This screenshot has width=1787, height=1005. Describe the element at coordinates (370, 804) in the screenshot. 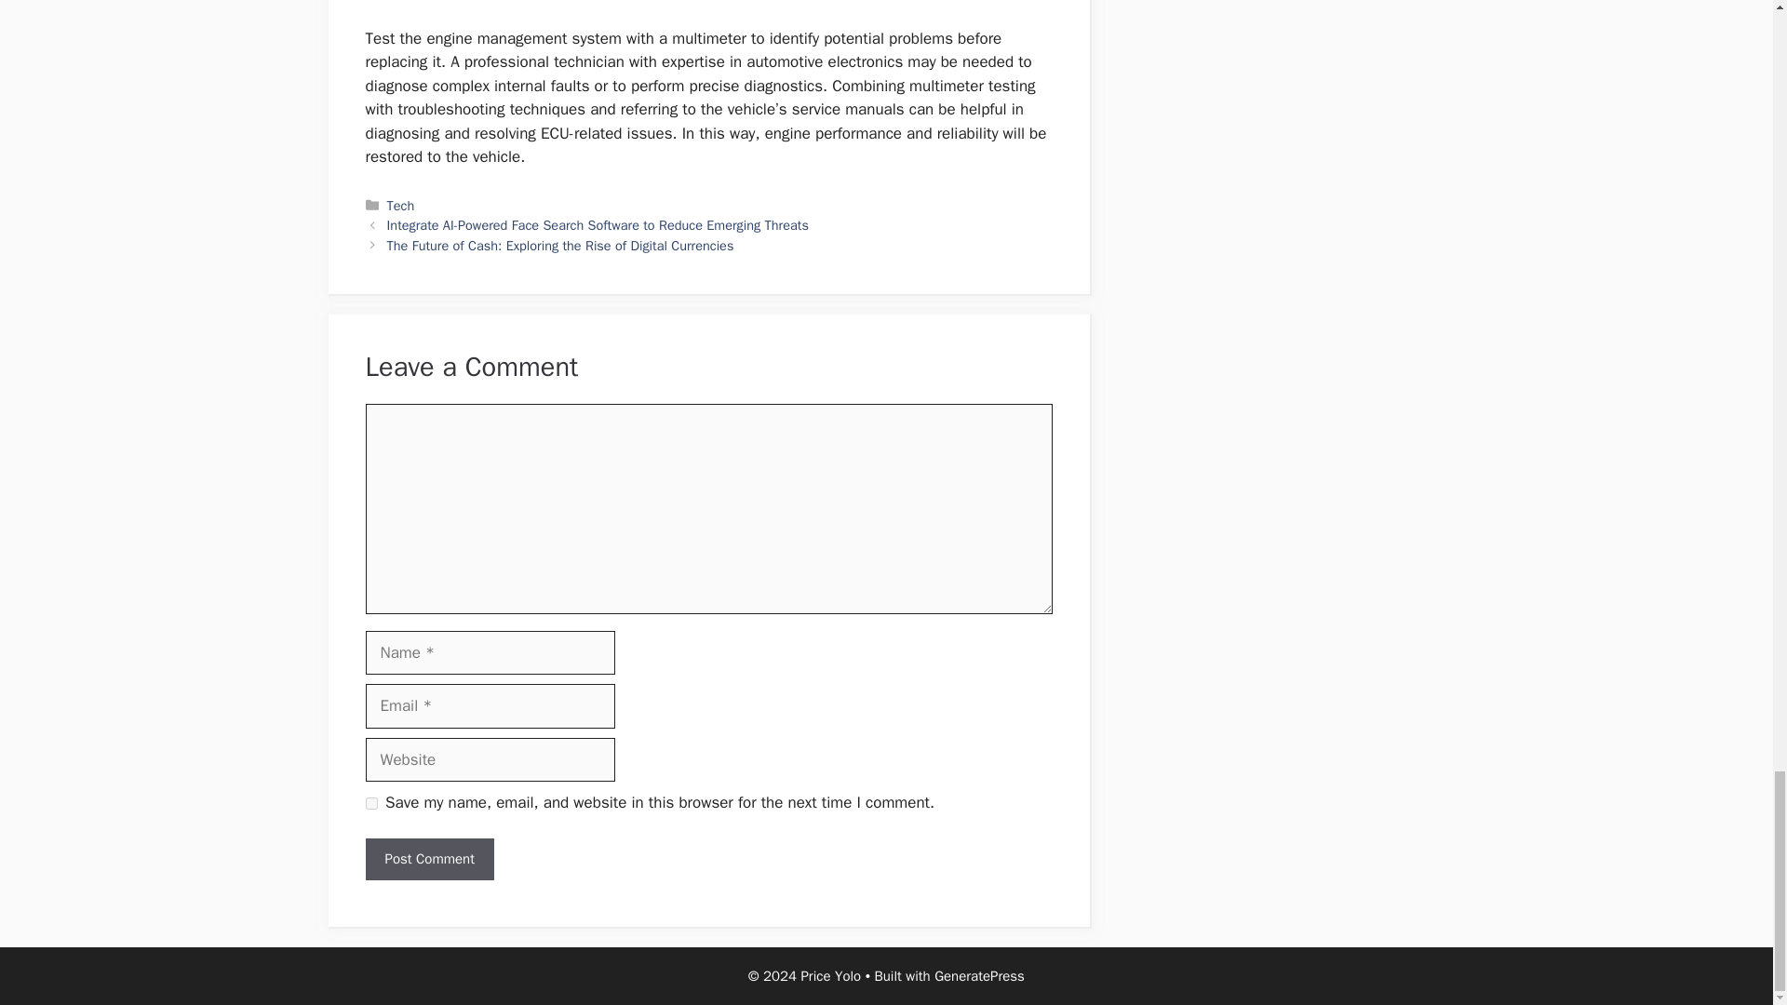

I see `yes` at that location.